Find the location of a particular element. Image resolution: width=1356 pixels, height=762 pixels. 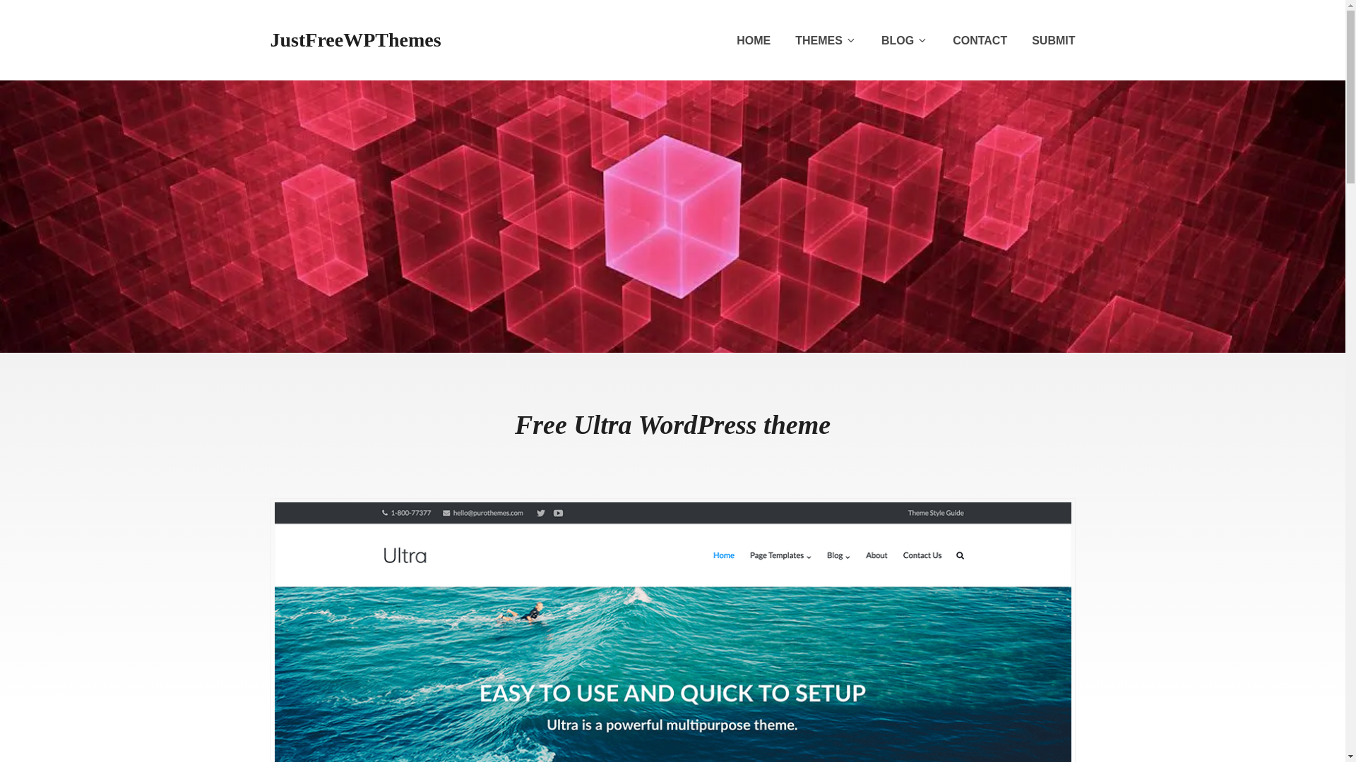

SUBMIT is located at coordinates (1054, 41).